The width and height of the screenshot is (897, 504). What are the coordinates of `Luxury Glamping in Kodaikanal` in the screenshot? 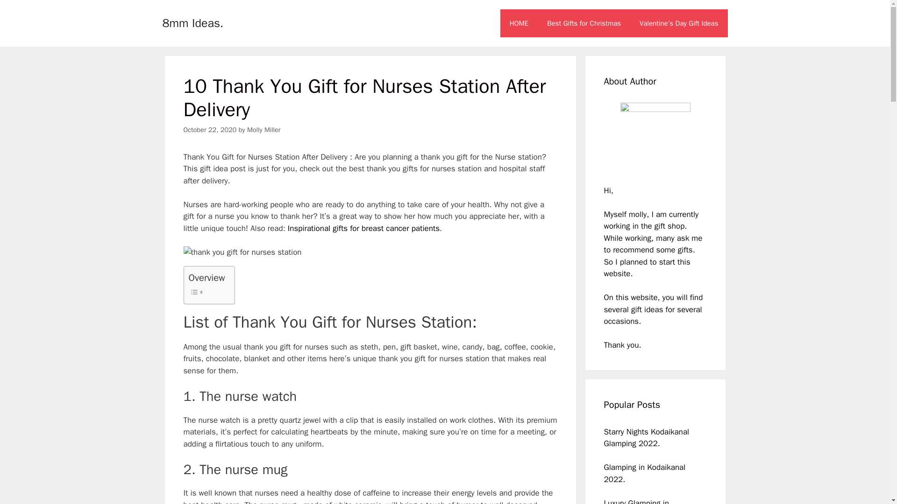 It's located at (636, 501).